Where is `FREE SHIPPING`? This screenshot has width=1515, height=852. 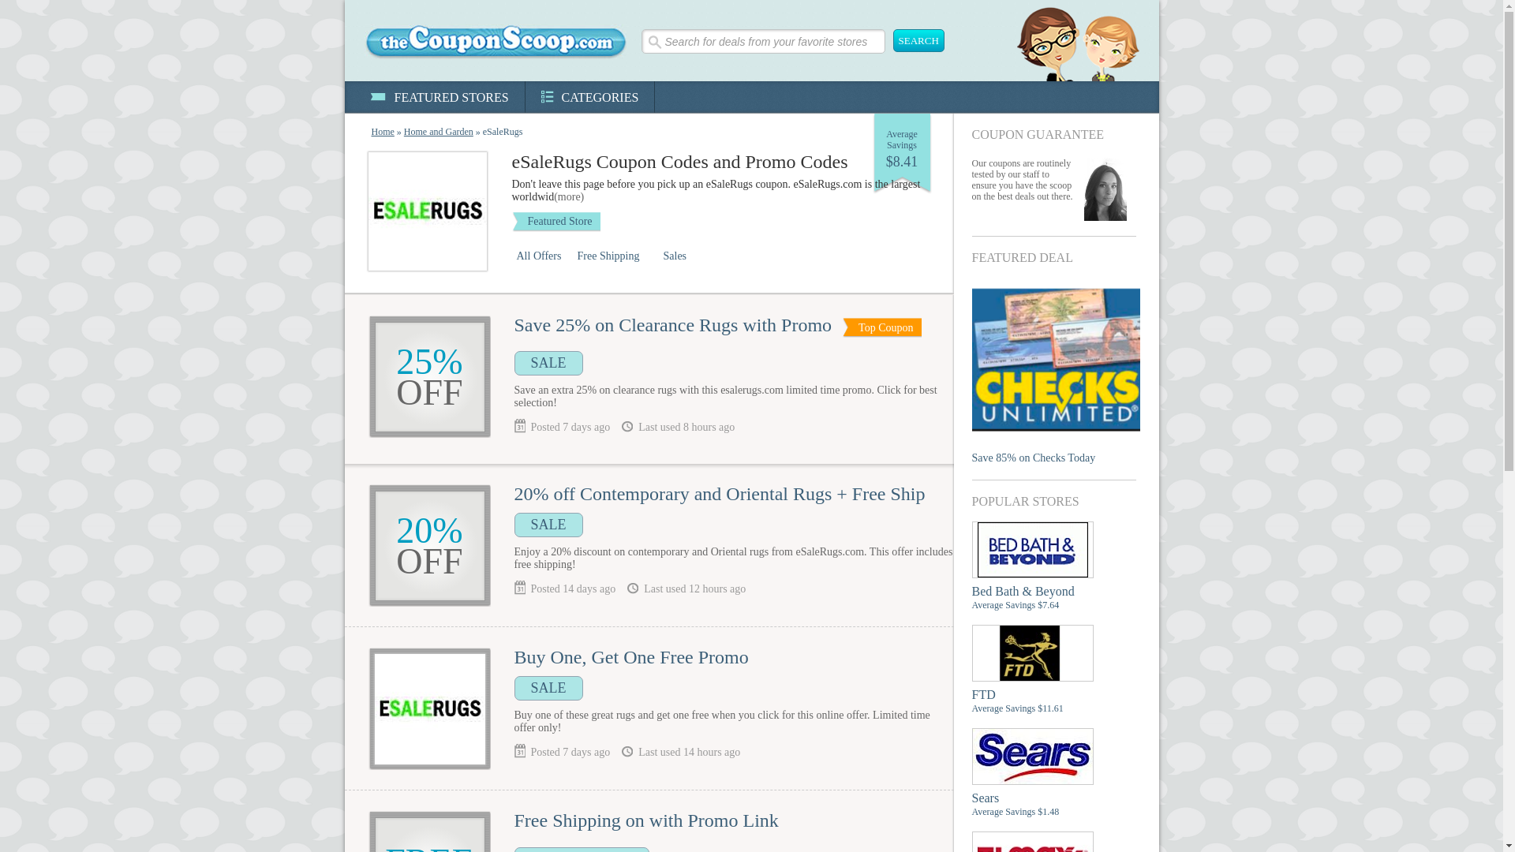
FREE SHIPPING is located at coordinates (582, 849).